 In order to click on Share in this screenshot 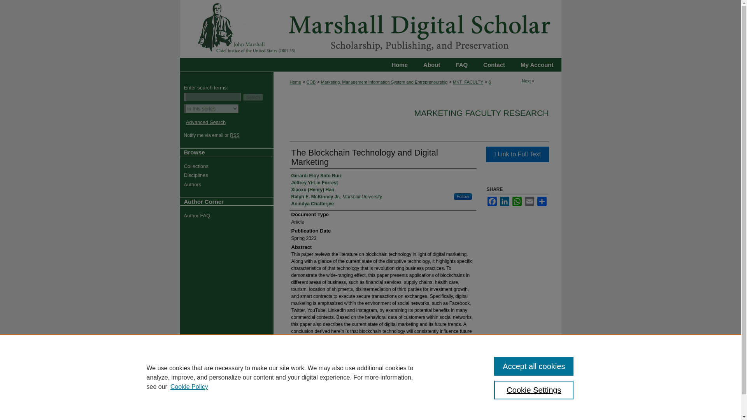, I will do `click(542, 201)`.